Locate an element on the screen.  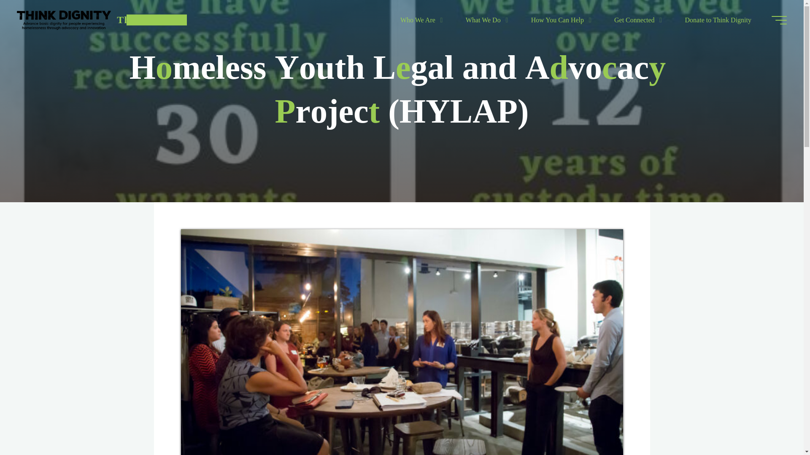
Think Dignity is located at coordinates (150, 19).